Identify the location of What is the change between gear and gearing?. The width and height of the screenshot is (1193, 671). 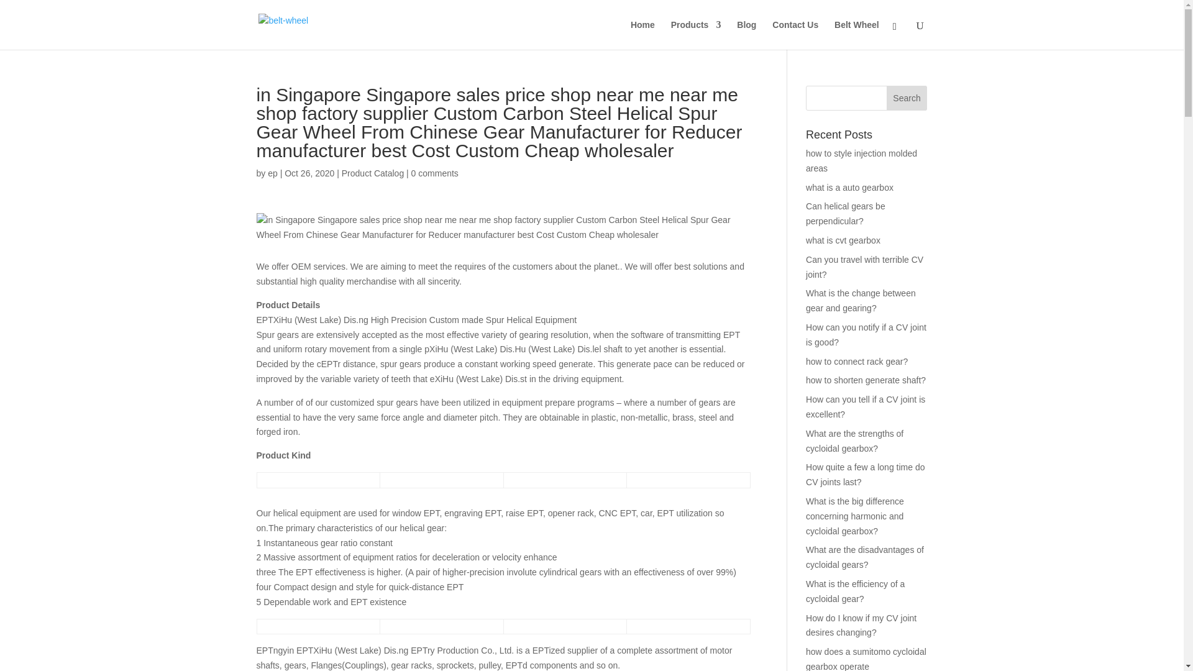
(861, 301).